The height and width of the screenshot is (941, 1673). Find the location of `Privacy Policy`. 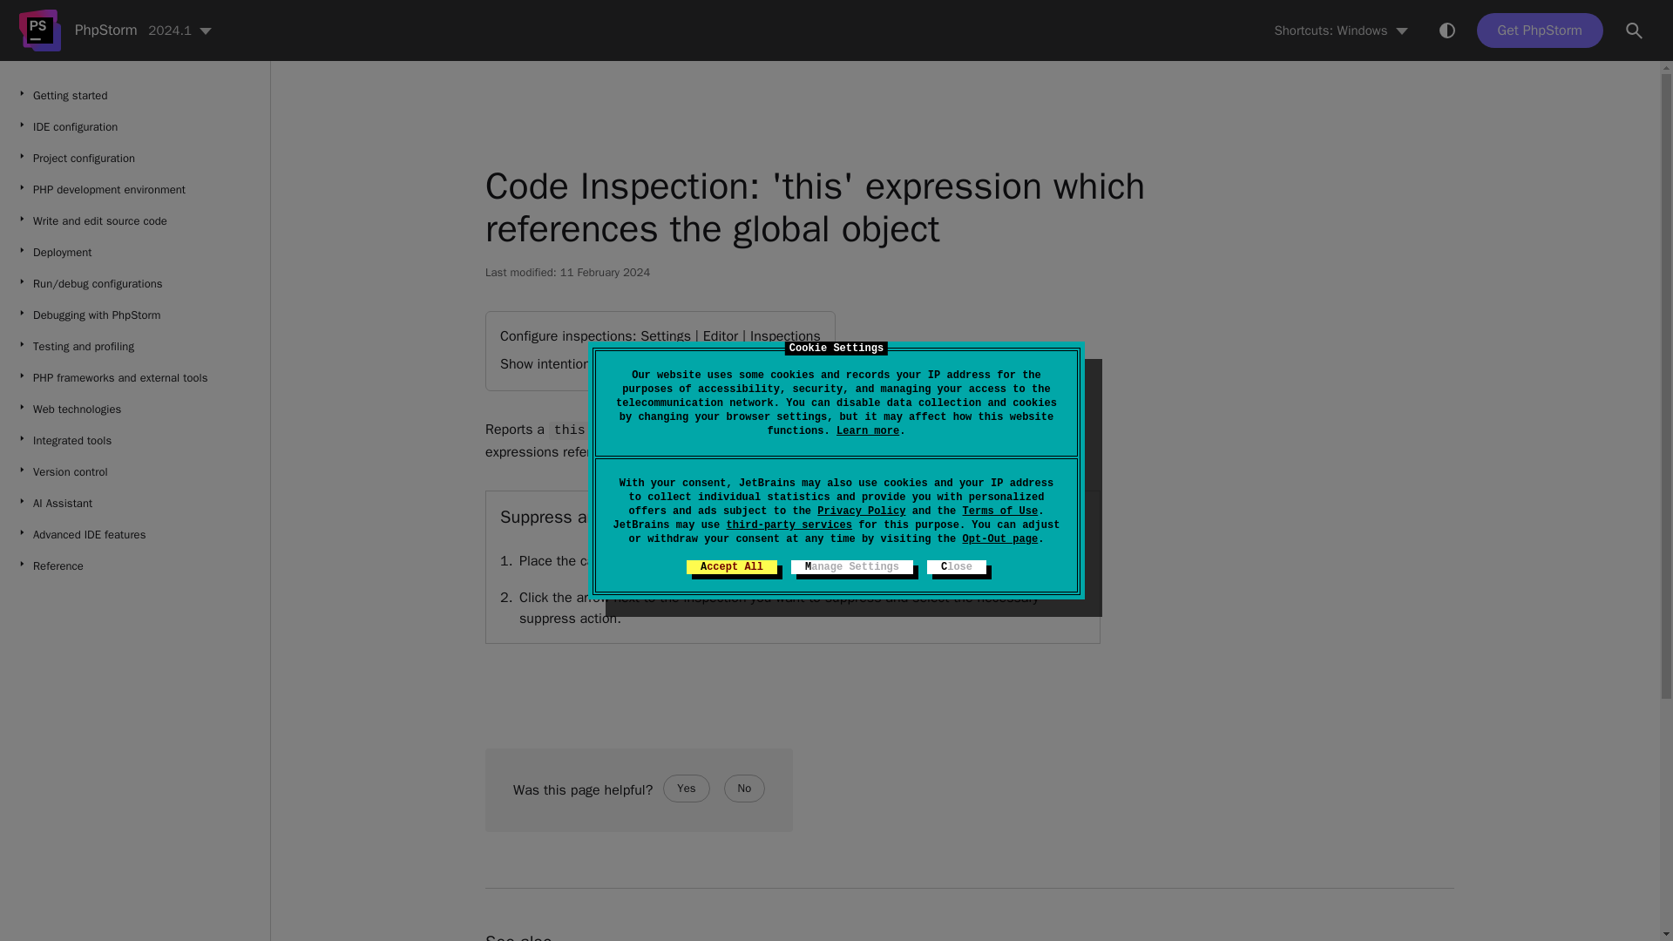

Privacy Policy is located at coordinates (861, 511).